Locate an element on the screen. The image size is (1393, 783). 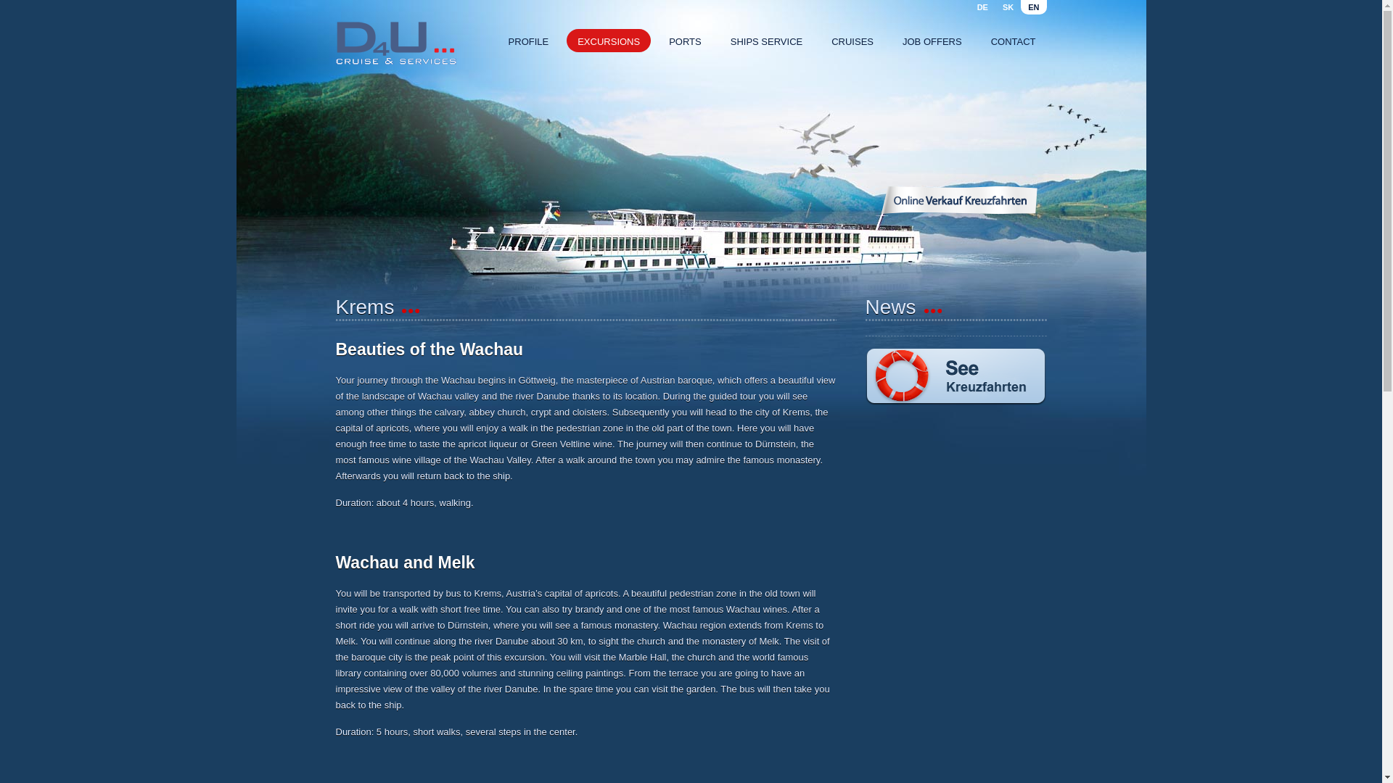
PORTS is located at coordinates (685, 41).